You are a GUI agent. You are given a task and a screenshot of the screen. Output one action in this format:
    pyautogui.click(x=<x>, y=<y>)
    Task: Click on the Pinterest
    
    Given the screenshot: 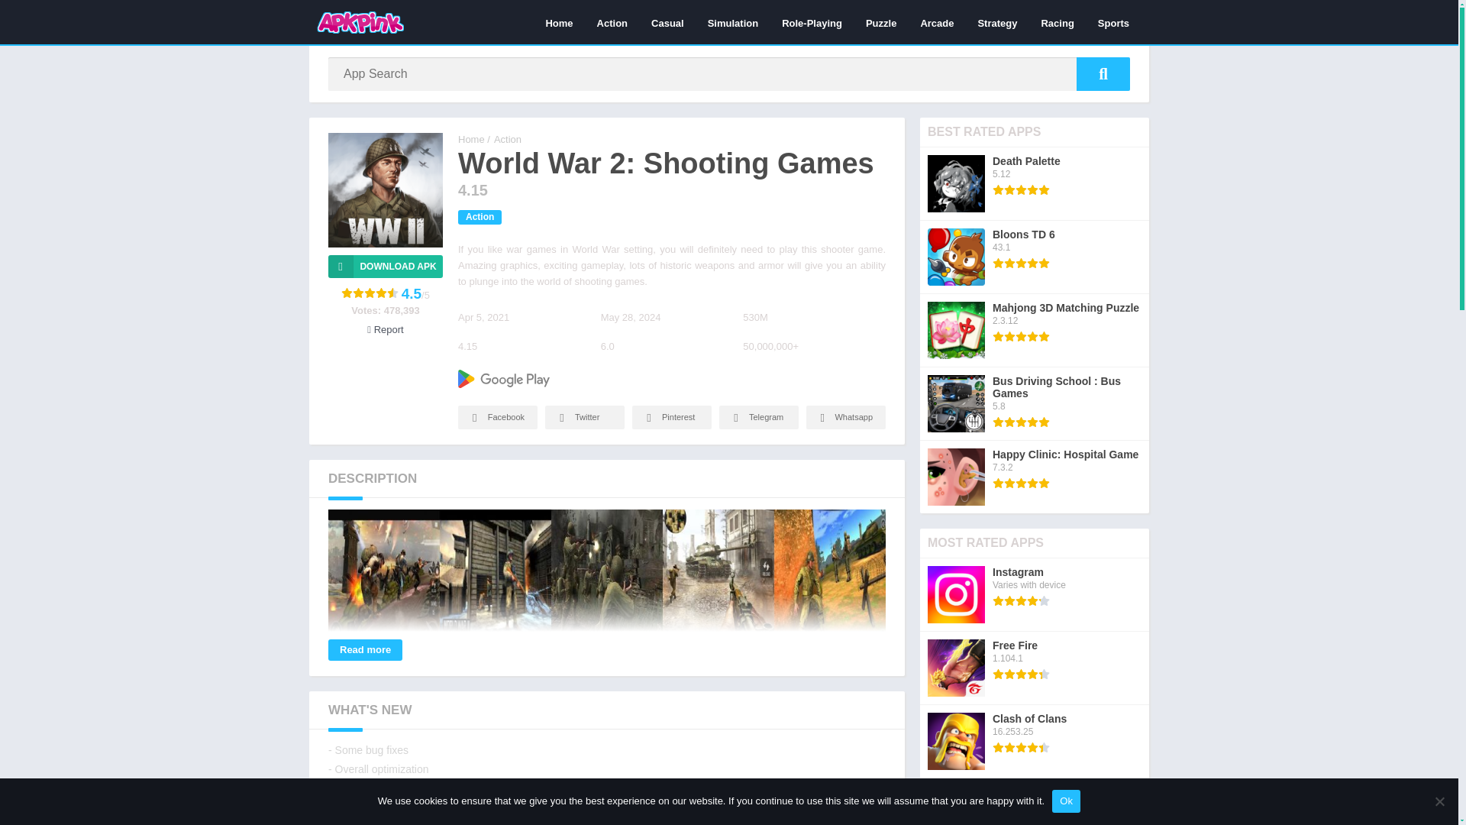 What is the action you would take?
    pyautogui.click(x=671, y=417)
    